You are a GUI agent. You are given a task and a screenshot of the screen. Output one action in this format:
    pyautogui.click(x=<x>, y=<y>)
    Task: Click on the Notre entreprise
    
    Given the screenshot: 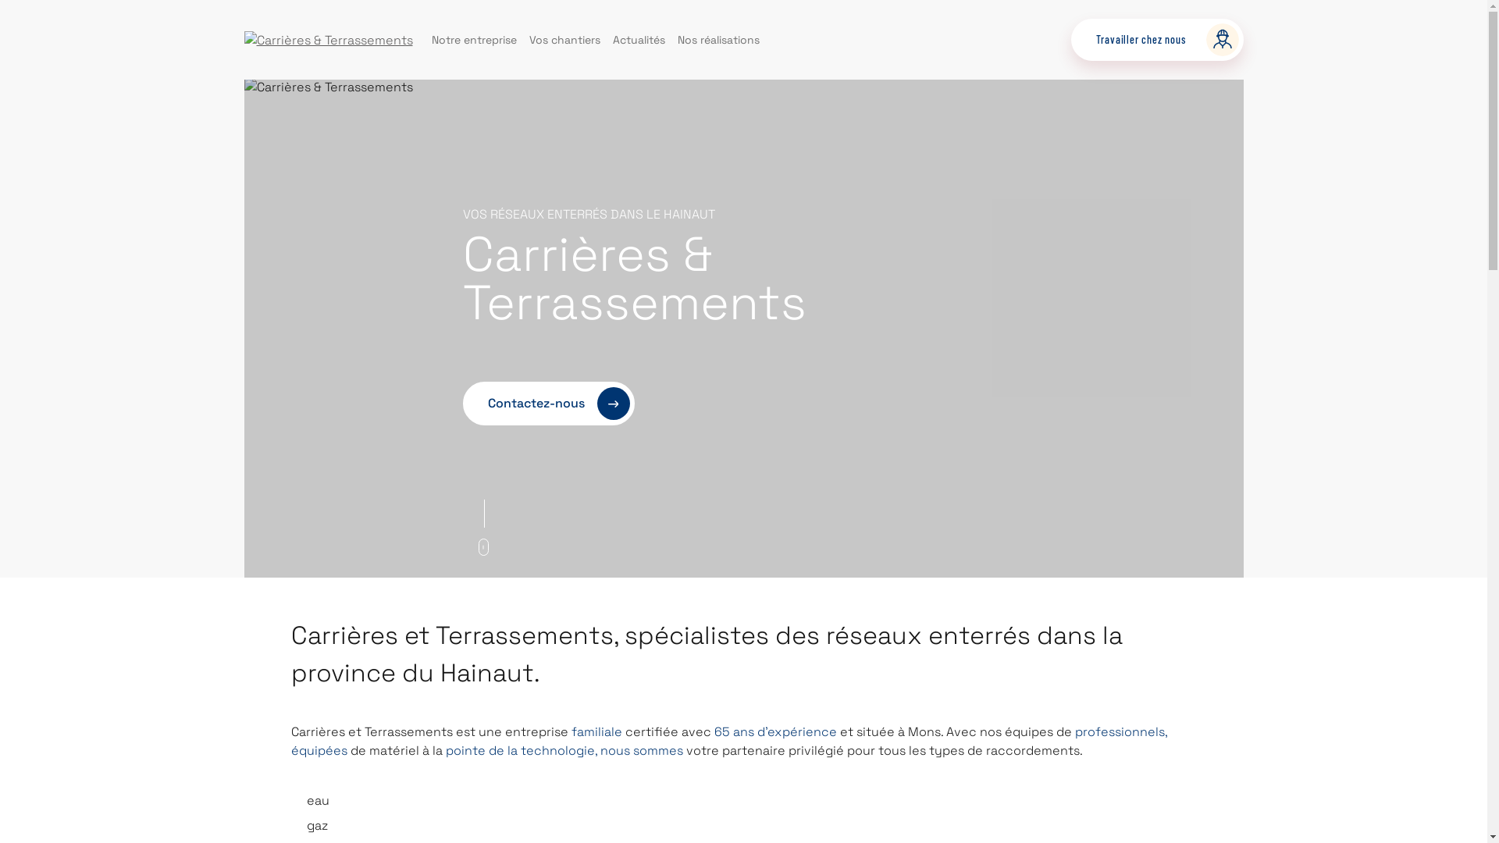 What is the action you would take?
    pyautogui.click(x=473, y=39)
    